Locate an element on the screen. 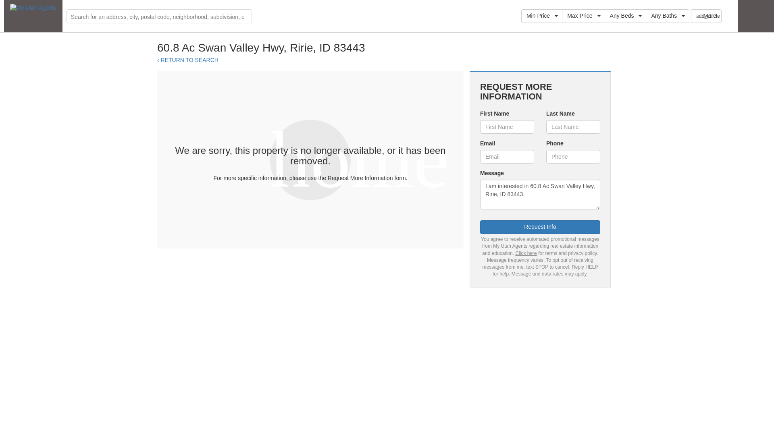  Min Price is located at coordinates (542, 16).